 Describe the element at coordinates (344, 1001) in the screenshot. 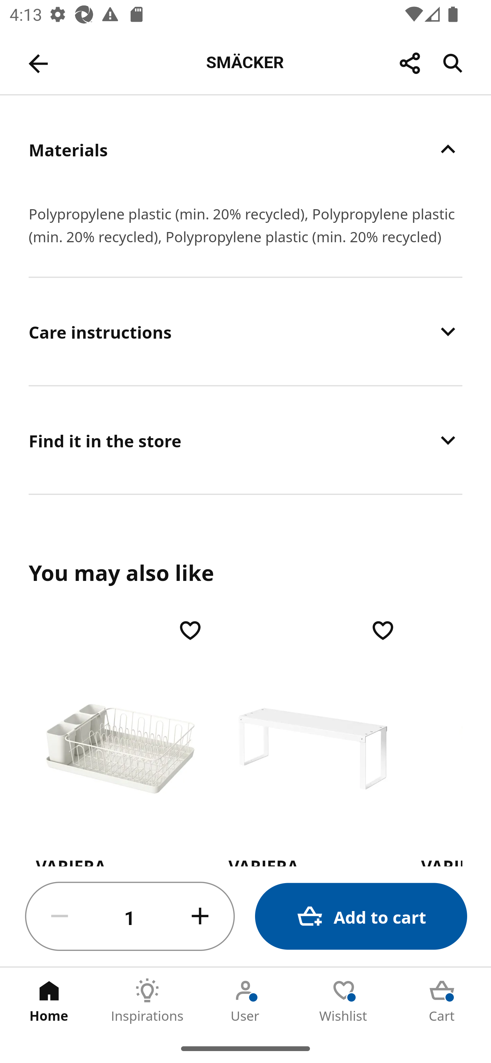

I see `Wishlist
Tab 4 of 5` at that location.